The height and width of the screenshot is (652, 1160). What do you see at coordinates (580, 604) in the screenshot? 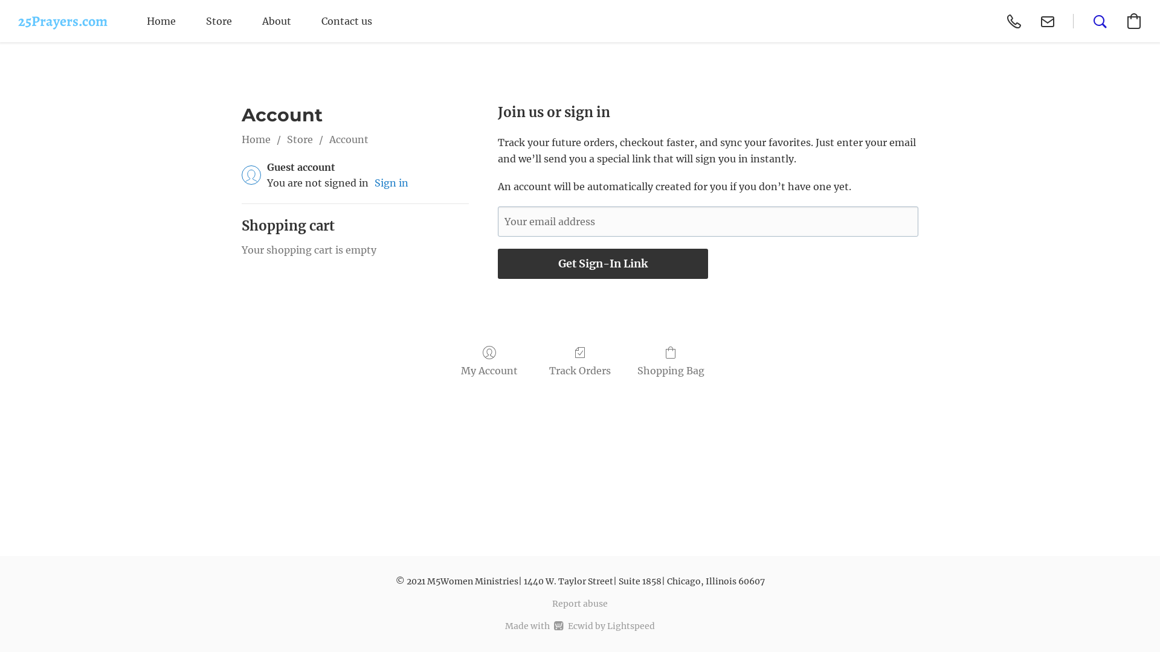
I see `Report abuse` at bounding box center [580, 604].